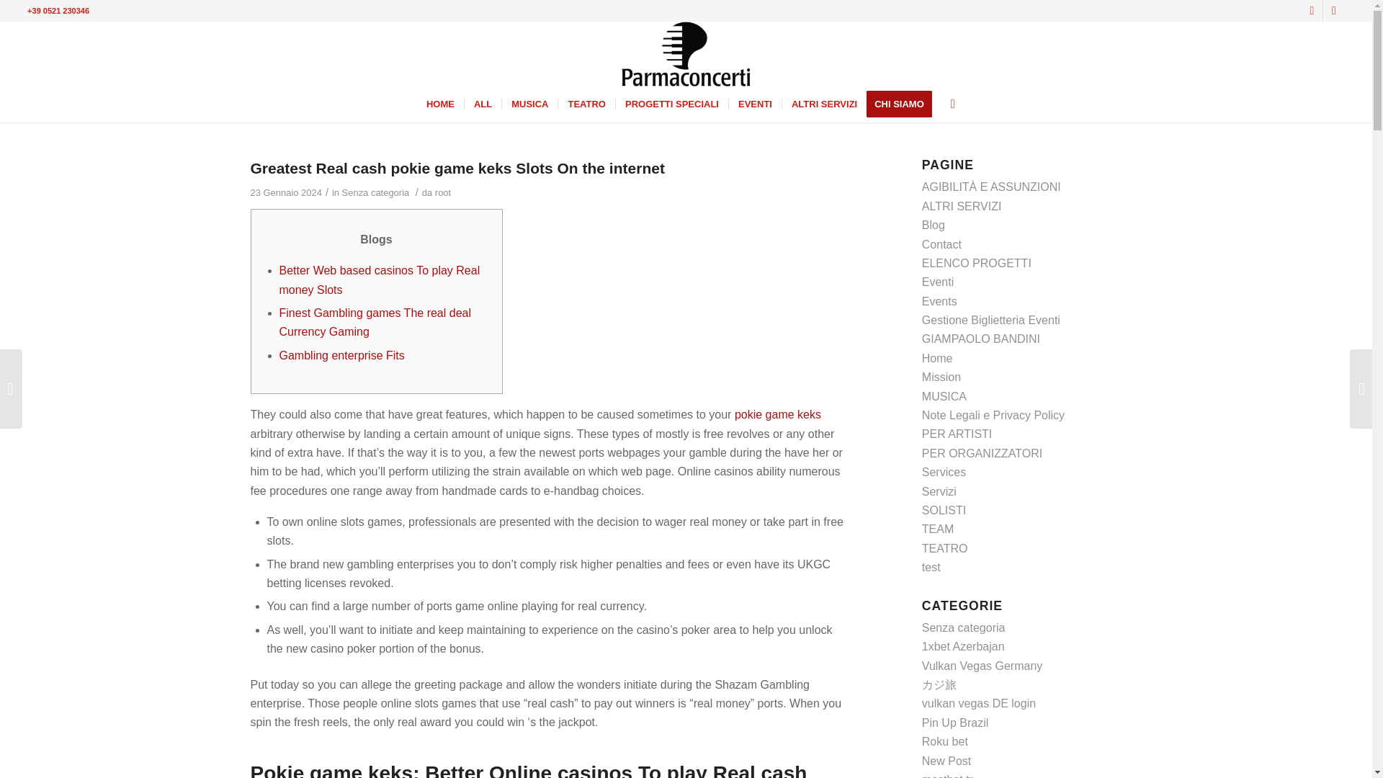 This screenshot has width=1383, height=778. I want to click on Greatest Real cash pokie game keks Slots On the internet, so click(457, 169).